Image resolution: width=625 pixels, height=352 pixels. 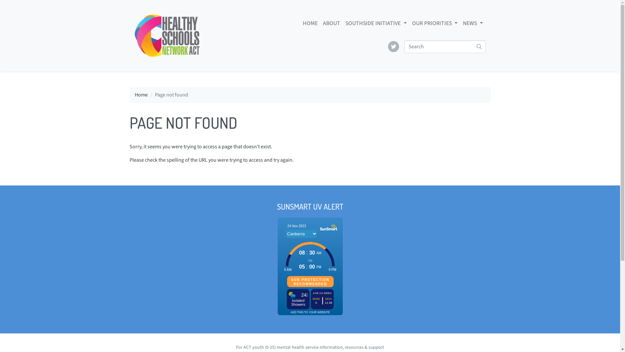 What do you see at coordinates (310, 23) in the screenshot?
I see `HOME` at bounding box center [310, 23].